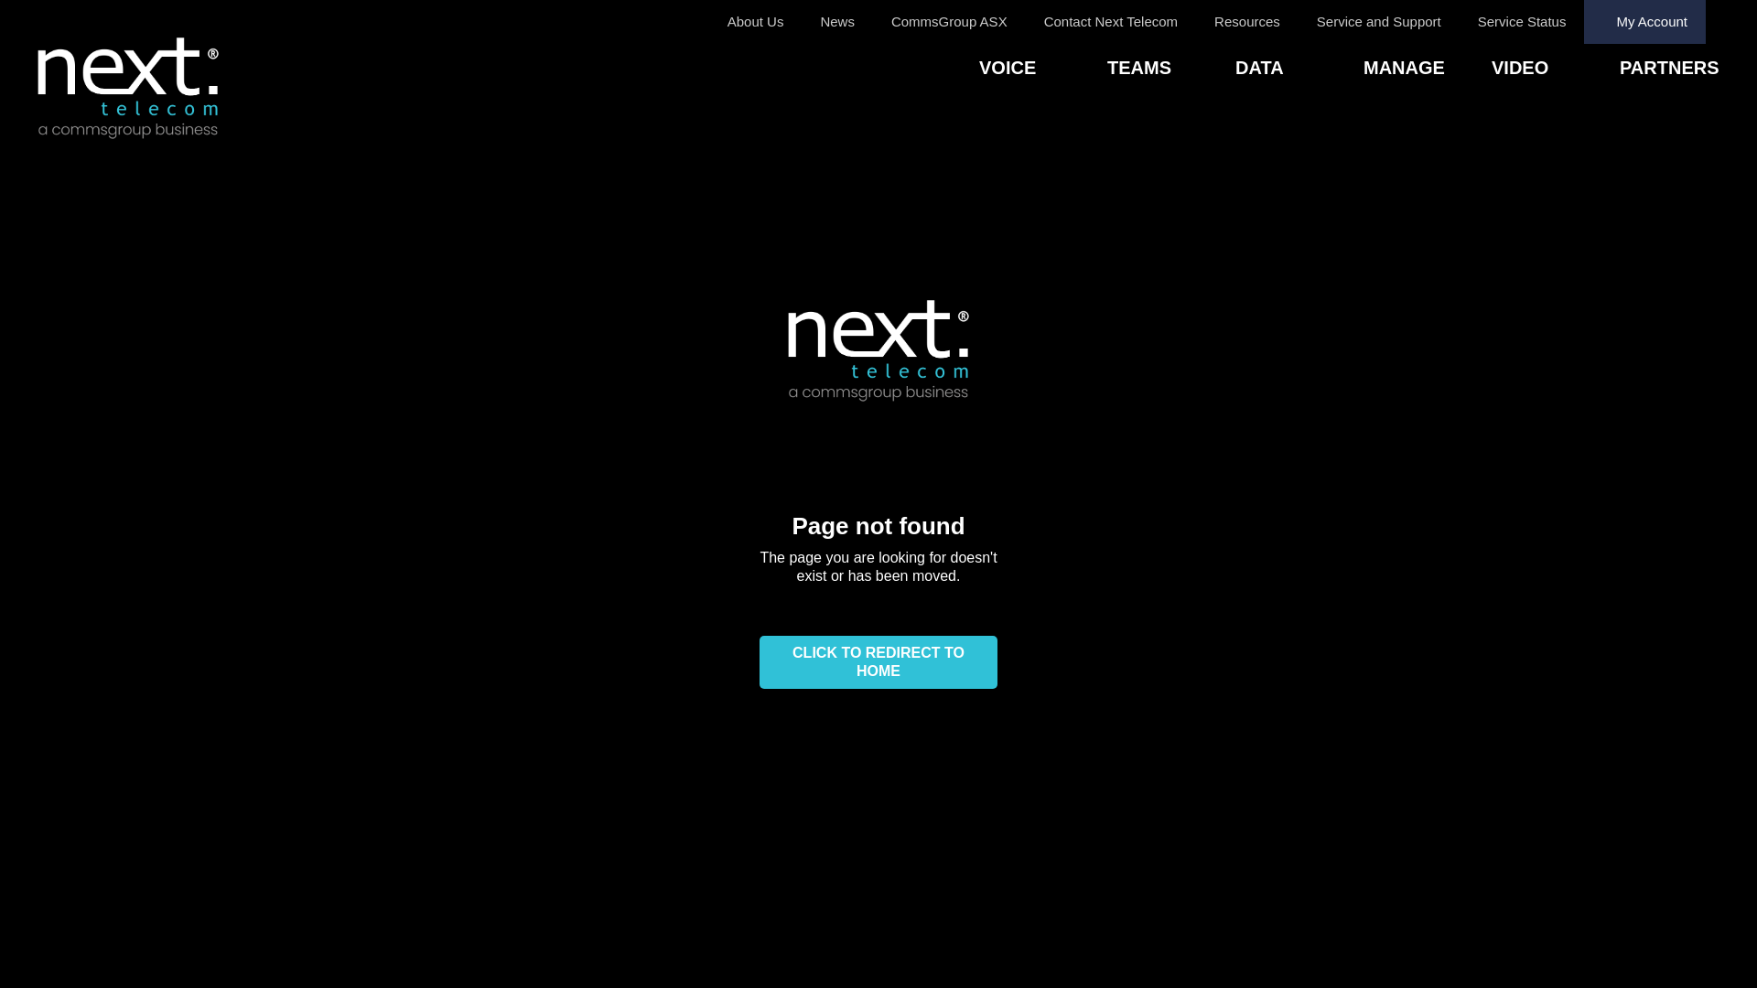  What do you see at coordinates (756, 22) in the screenshot?
I see `About Us` at bounding box center [756, 22].